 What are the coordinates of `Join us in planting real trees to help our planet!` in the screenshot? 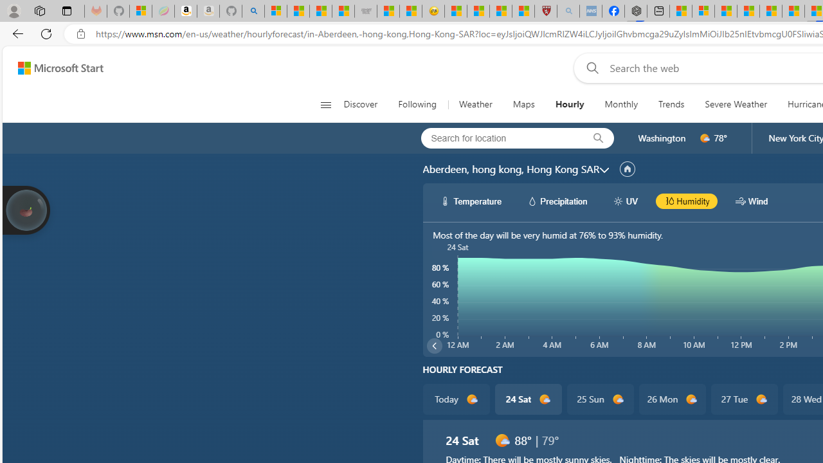 It's located at (26, 210).